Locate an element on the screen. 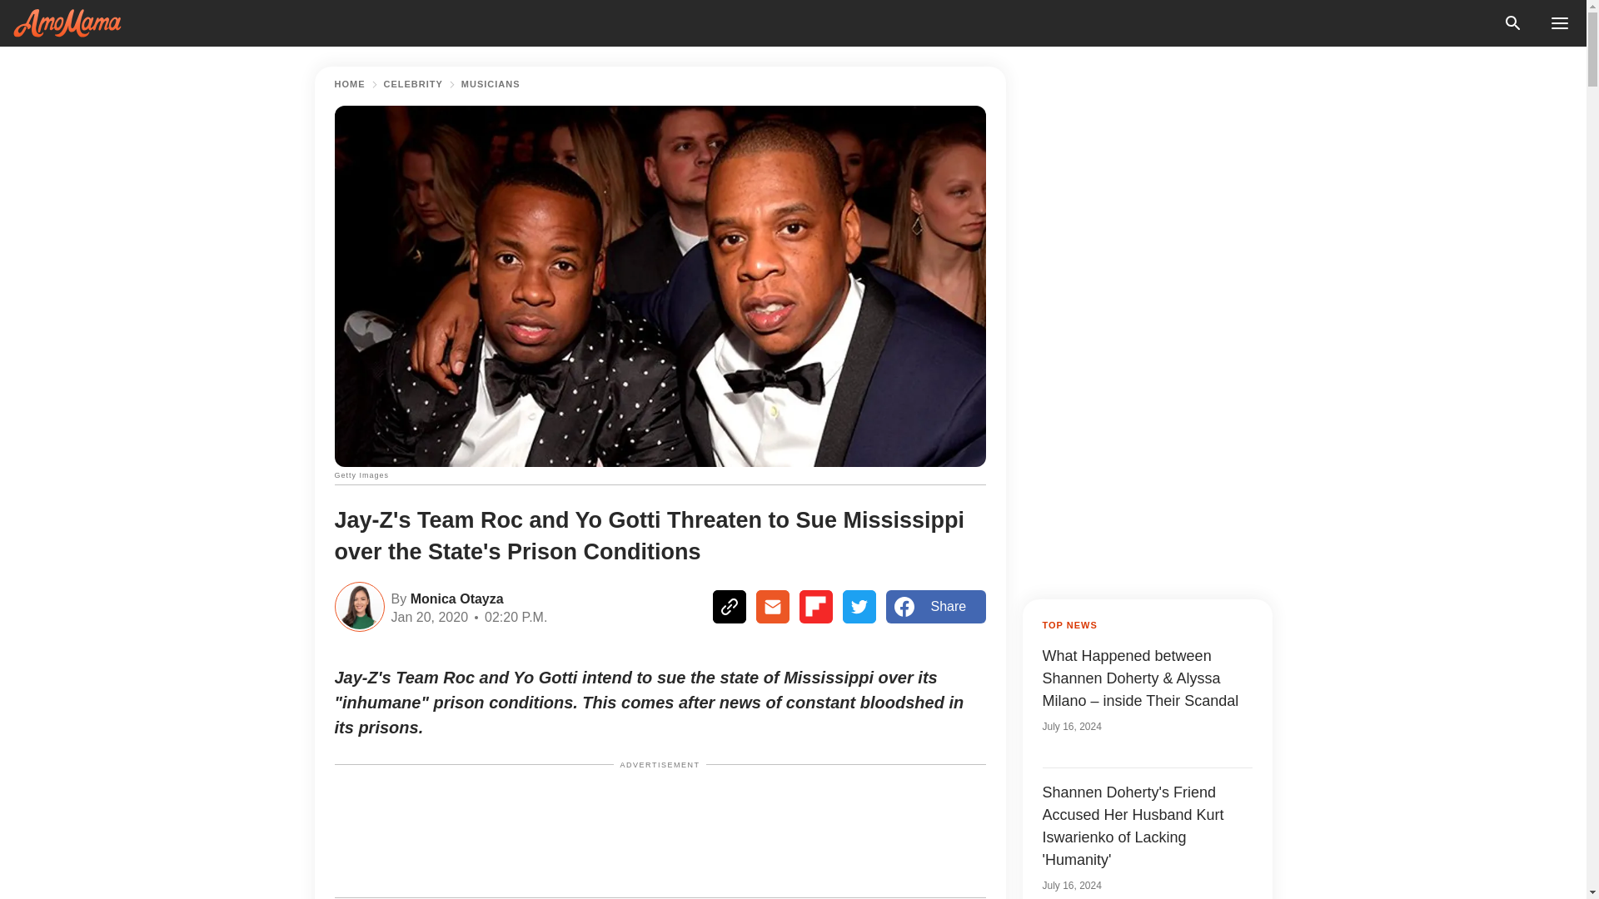  Monica Otayza is located at coordinates (455, 598).